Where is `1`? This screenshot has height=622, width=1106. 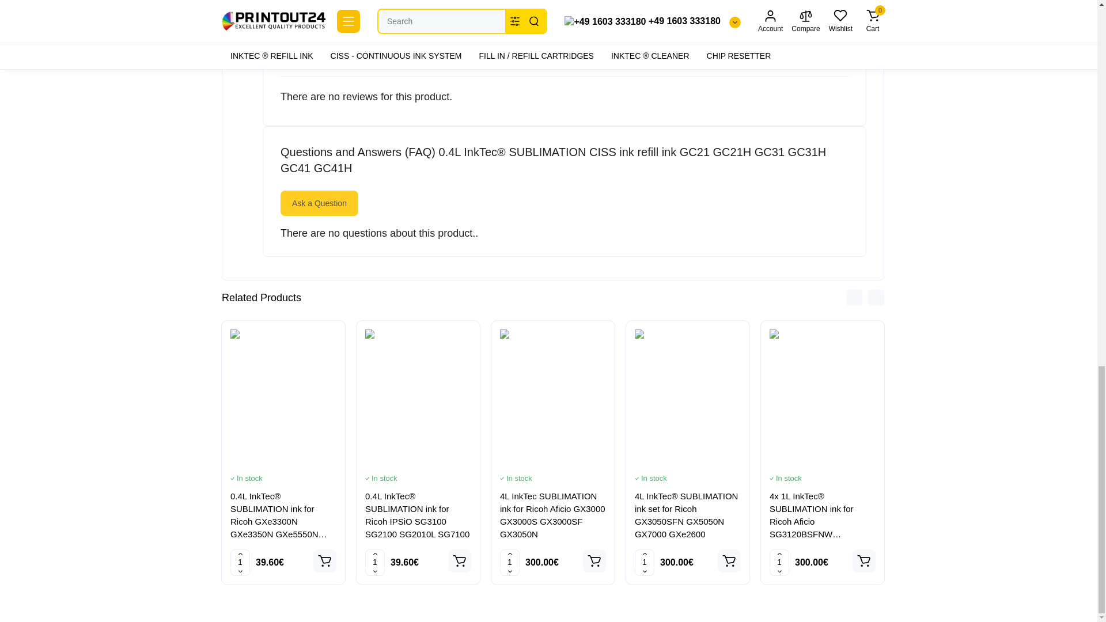
1 is located at coordinates (645, 562).